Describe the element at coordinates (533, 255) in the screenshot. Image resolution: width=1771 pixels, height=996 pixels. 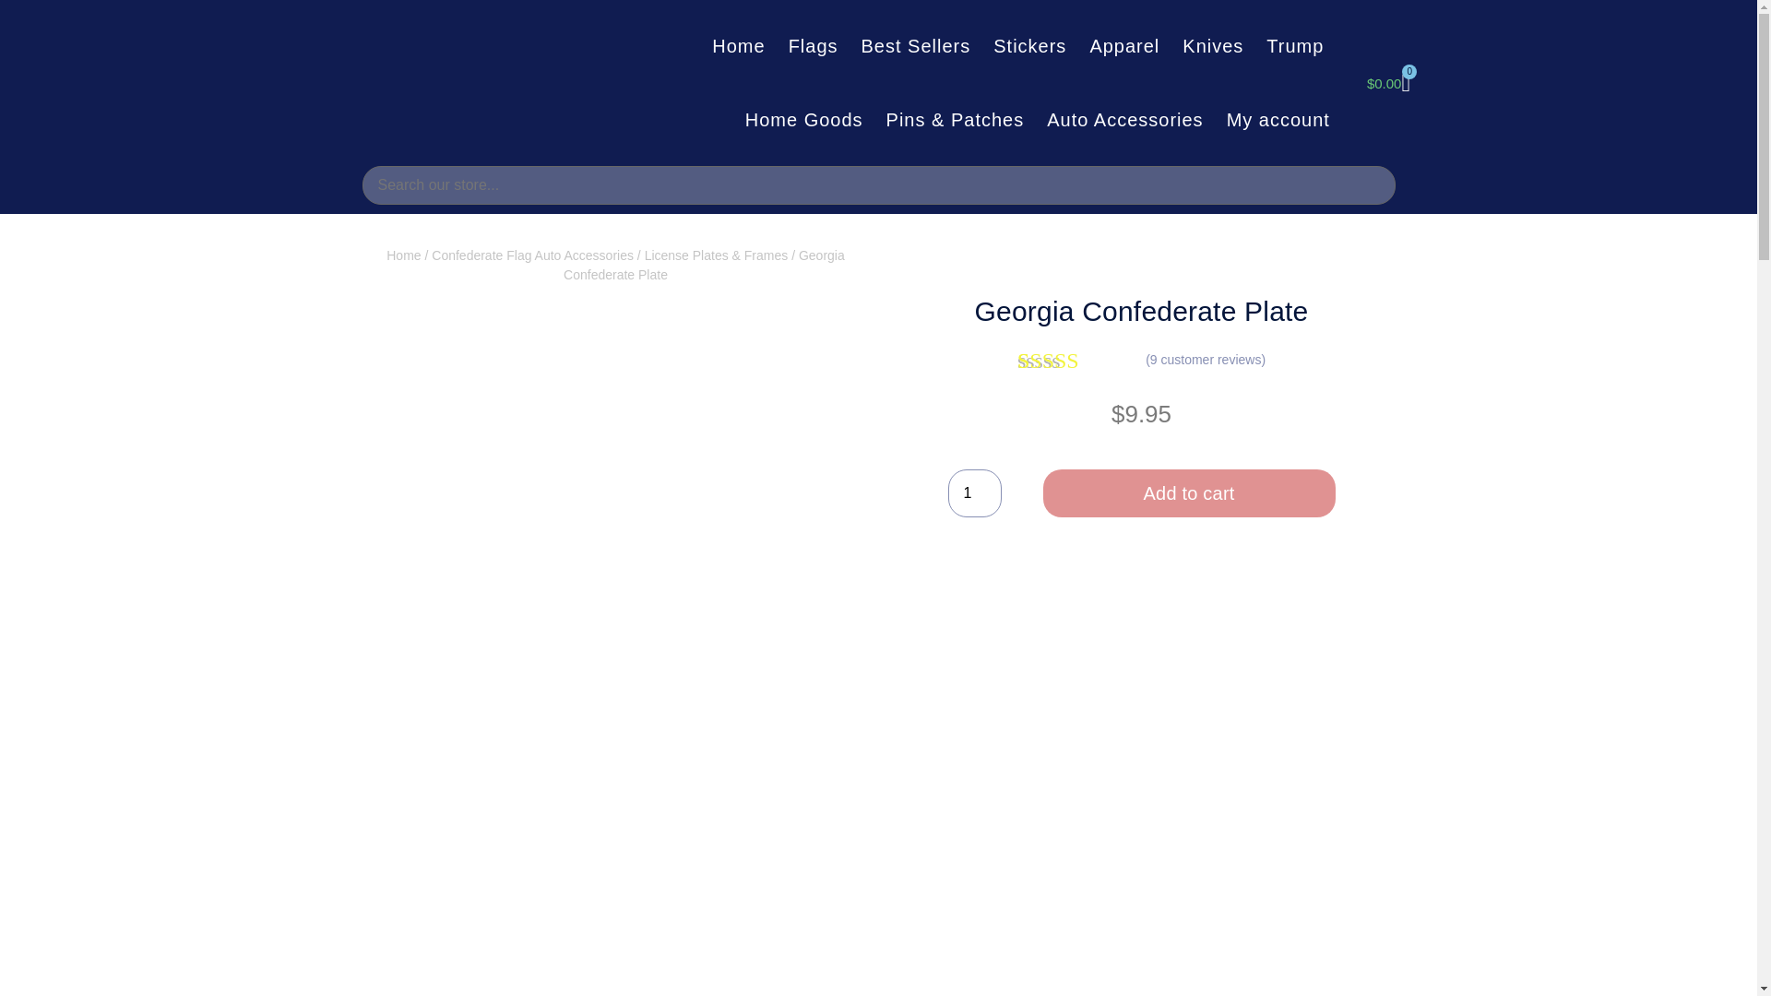
I see `Confederate Flag Auto Accessories` at that location.